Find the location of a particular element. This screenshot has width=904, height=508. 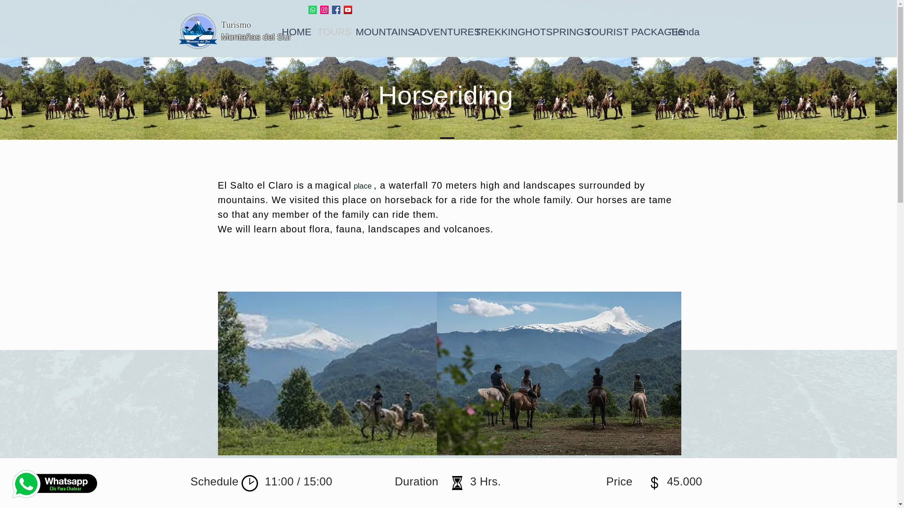

Turismo is located at coordinates (236, 24).